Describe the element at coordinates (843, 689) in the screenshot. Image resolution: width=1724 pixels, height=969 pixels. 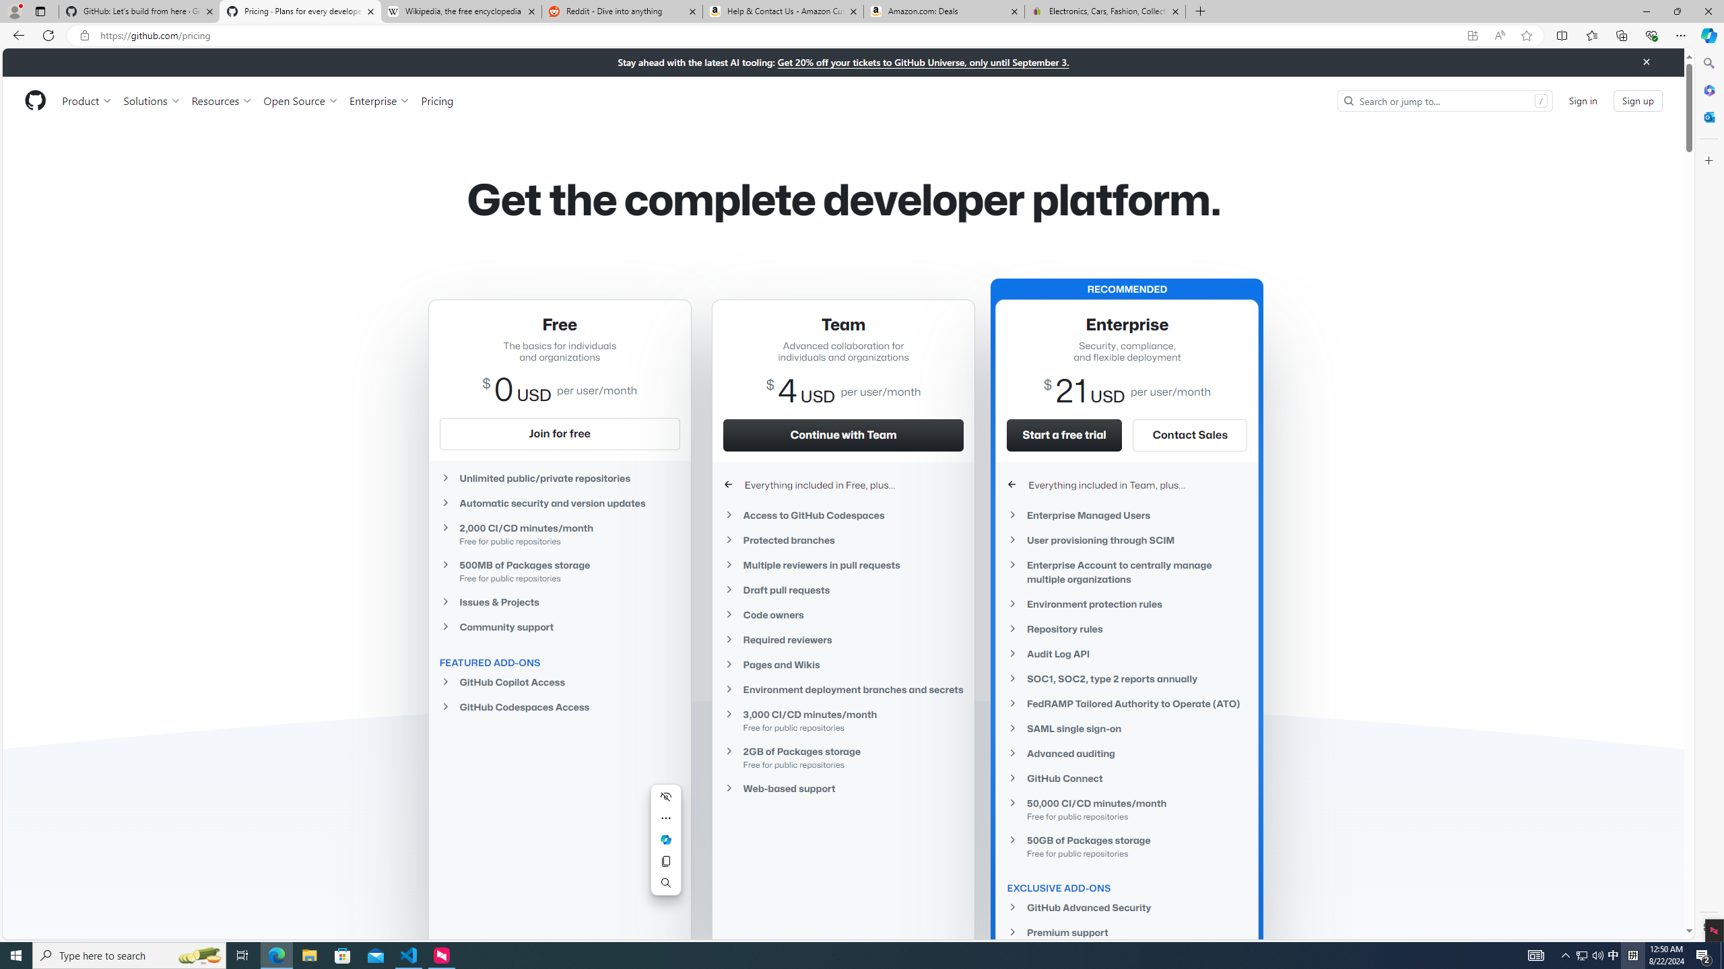
I see `Environment deployment branches and secrets` at that location.